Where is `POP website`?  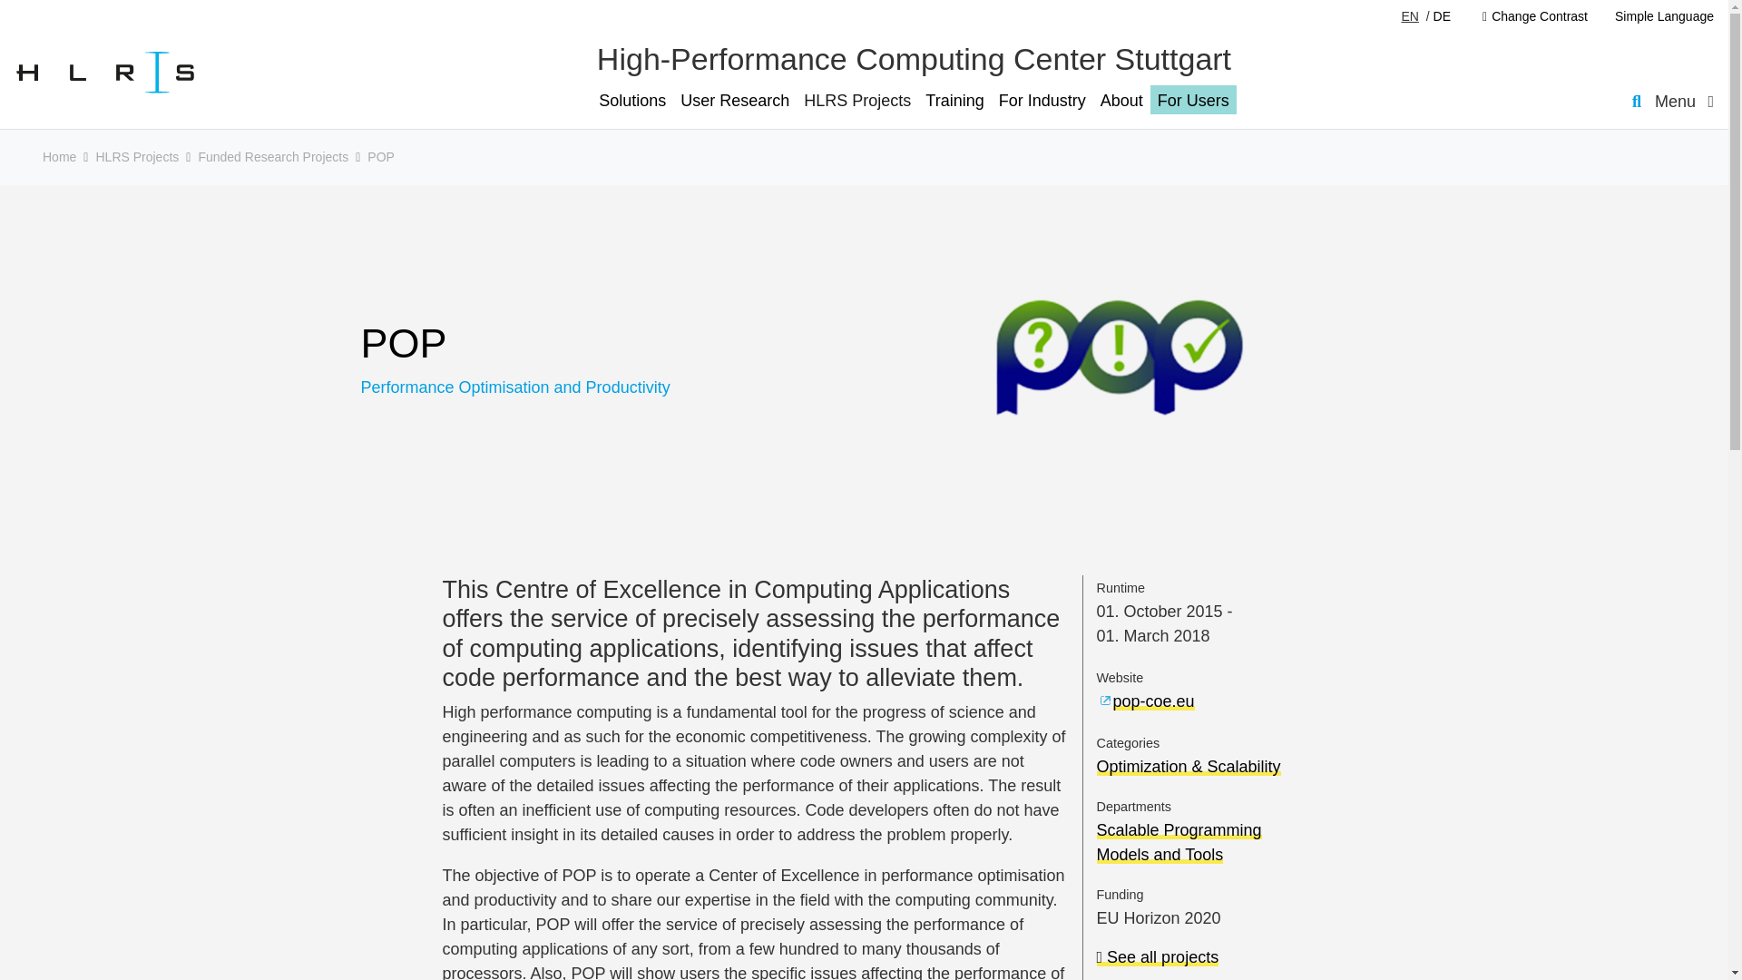 POP website is located at coordinates (1152, 701).